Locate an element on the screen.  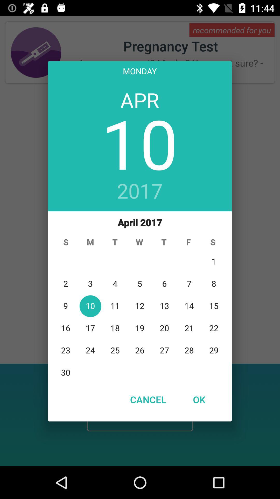
click item to the right of cancel is located at coordinates (199, 399).